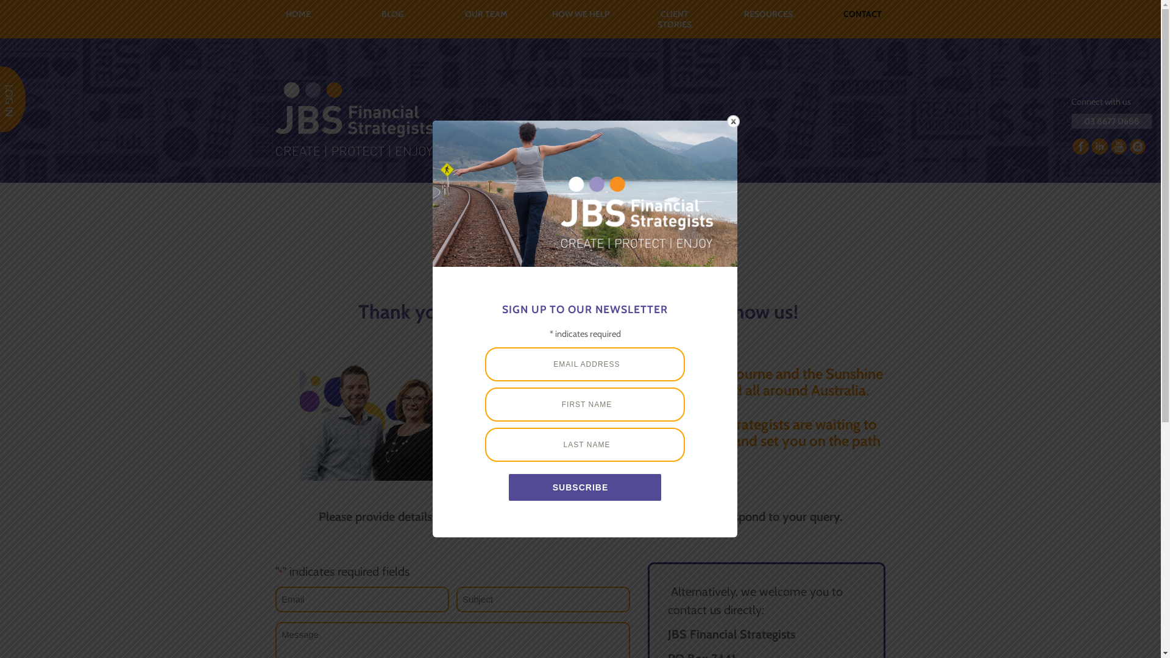 The image size is (1170, 658). I want to click on BLOG, so click(392, 15).